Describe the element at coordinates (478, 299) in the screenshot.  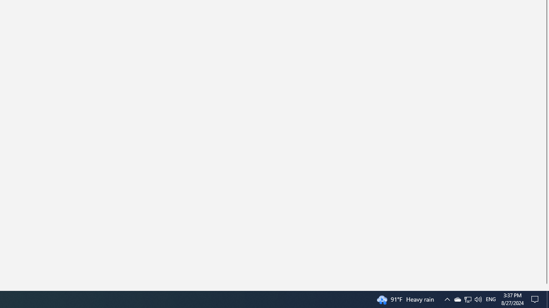
I see `Q2790: 100%` at that location.